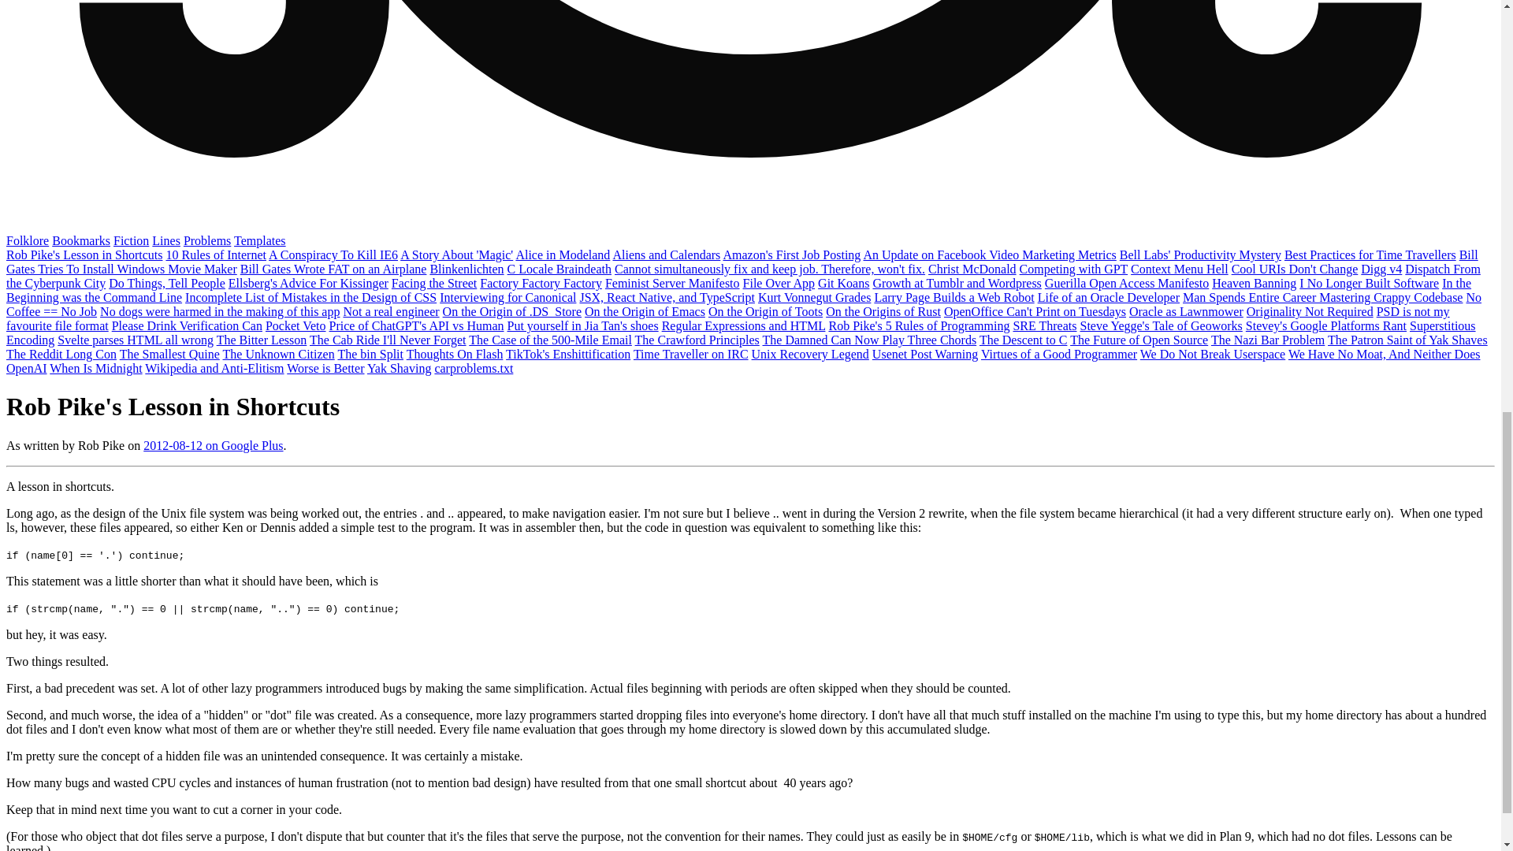 The height and width of the screenshot is (851, 1513). What do you see at coordinates (333, 268) in the screenshot?
I see `Bill Gates Wrote FAT on an Airplane` at bounding box center [333, 268].